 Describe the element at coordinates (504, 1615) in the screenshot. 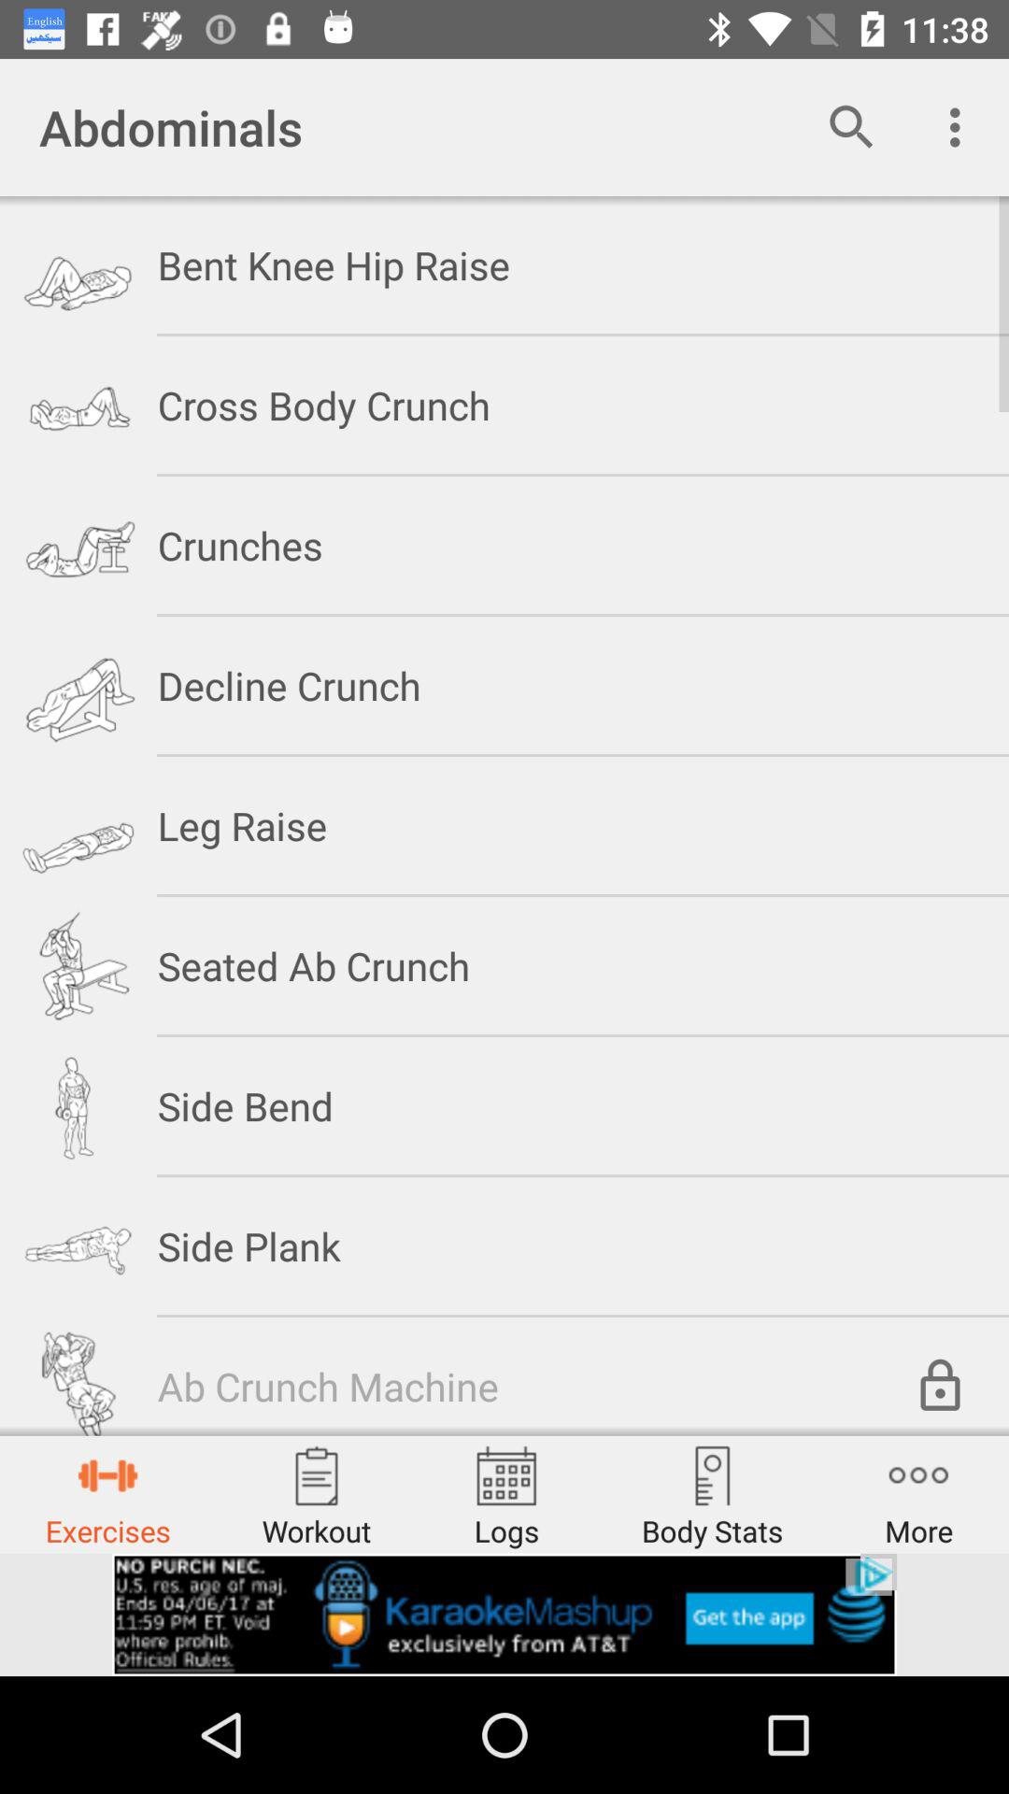

I see `add the option` at that location.